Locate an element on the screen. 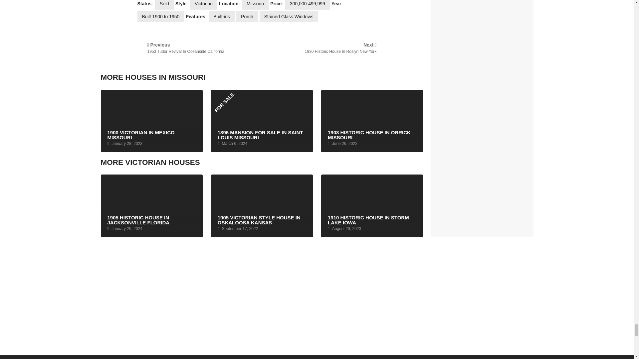 The image size is (639, 359). Missouri is located at coordinates (179, 53).